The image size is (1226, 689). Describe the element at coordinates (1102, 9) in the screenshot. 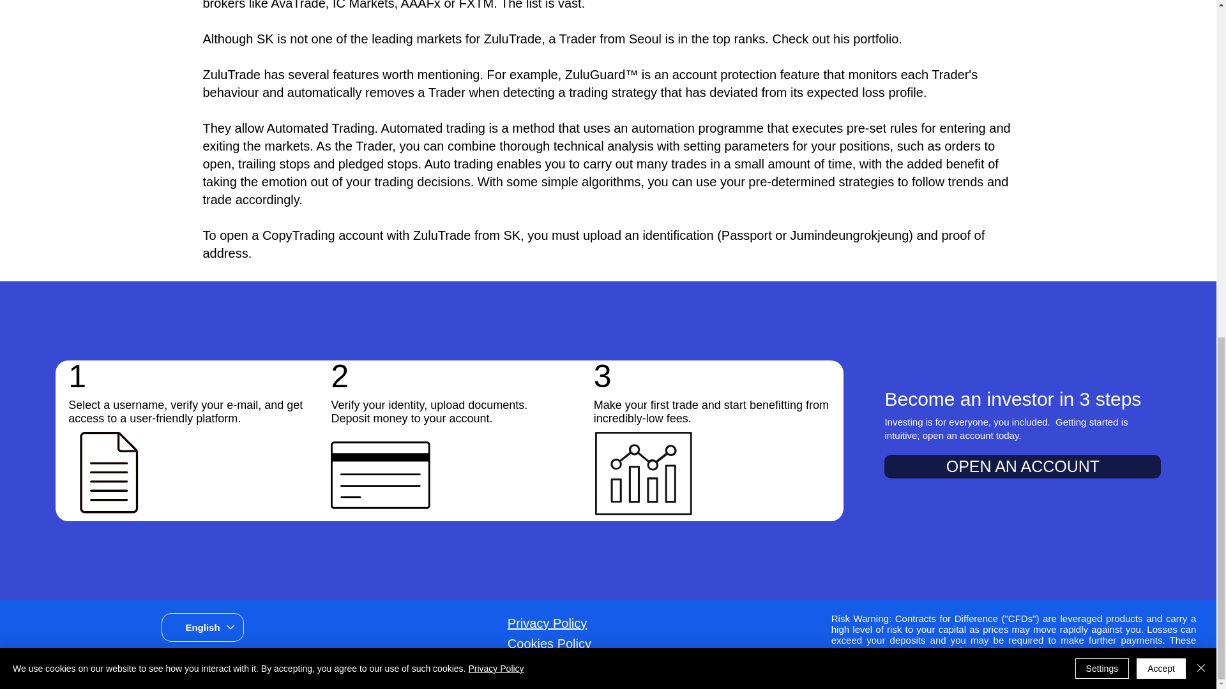

I see `Settings` at that location.